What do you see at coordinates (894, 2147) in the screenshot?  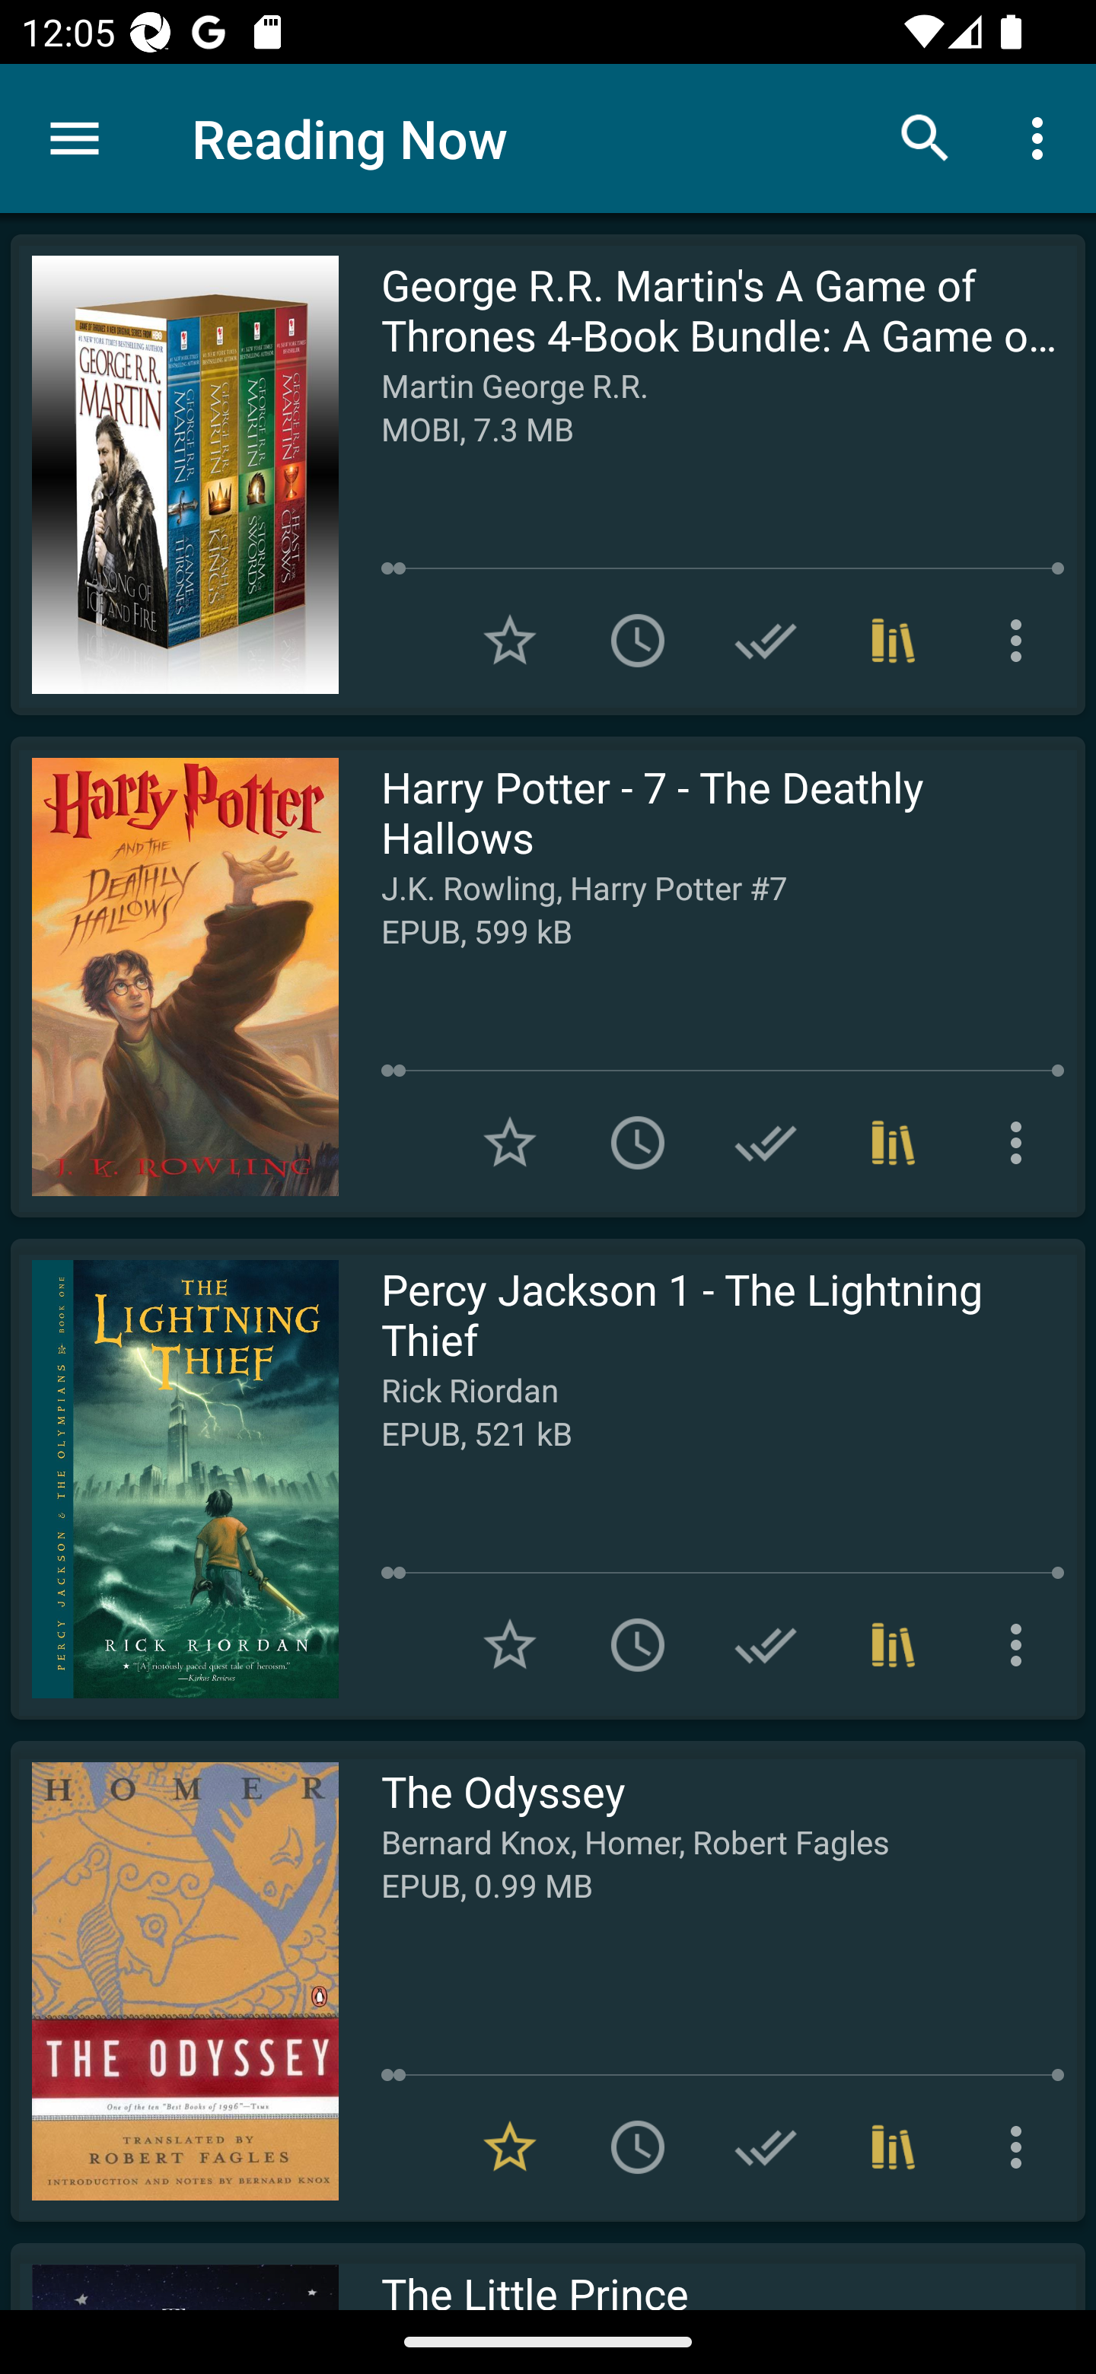 I see `Collections (2)` at bounding box center [894, 2147].